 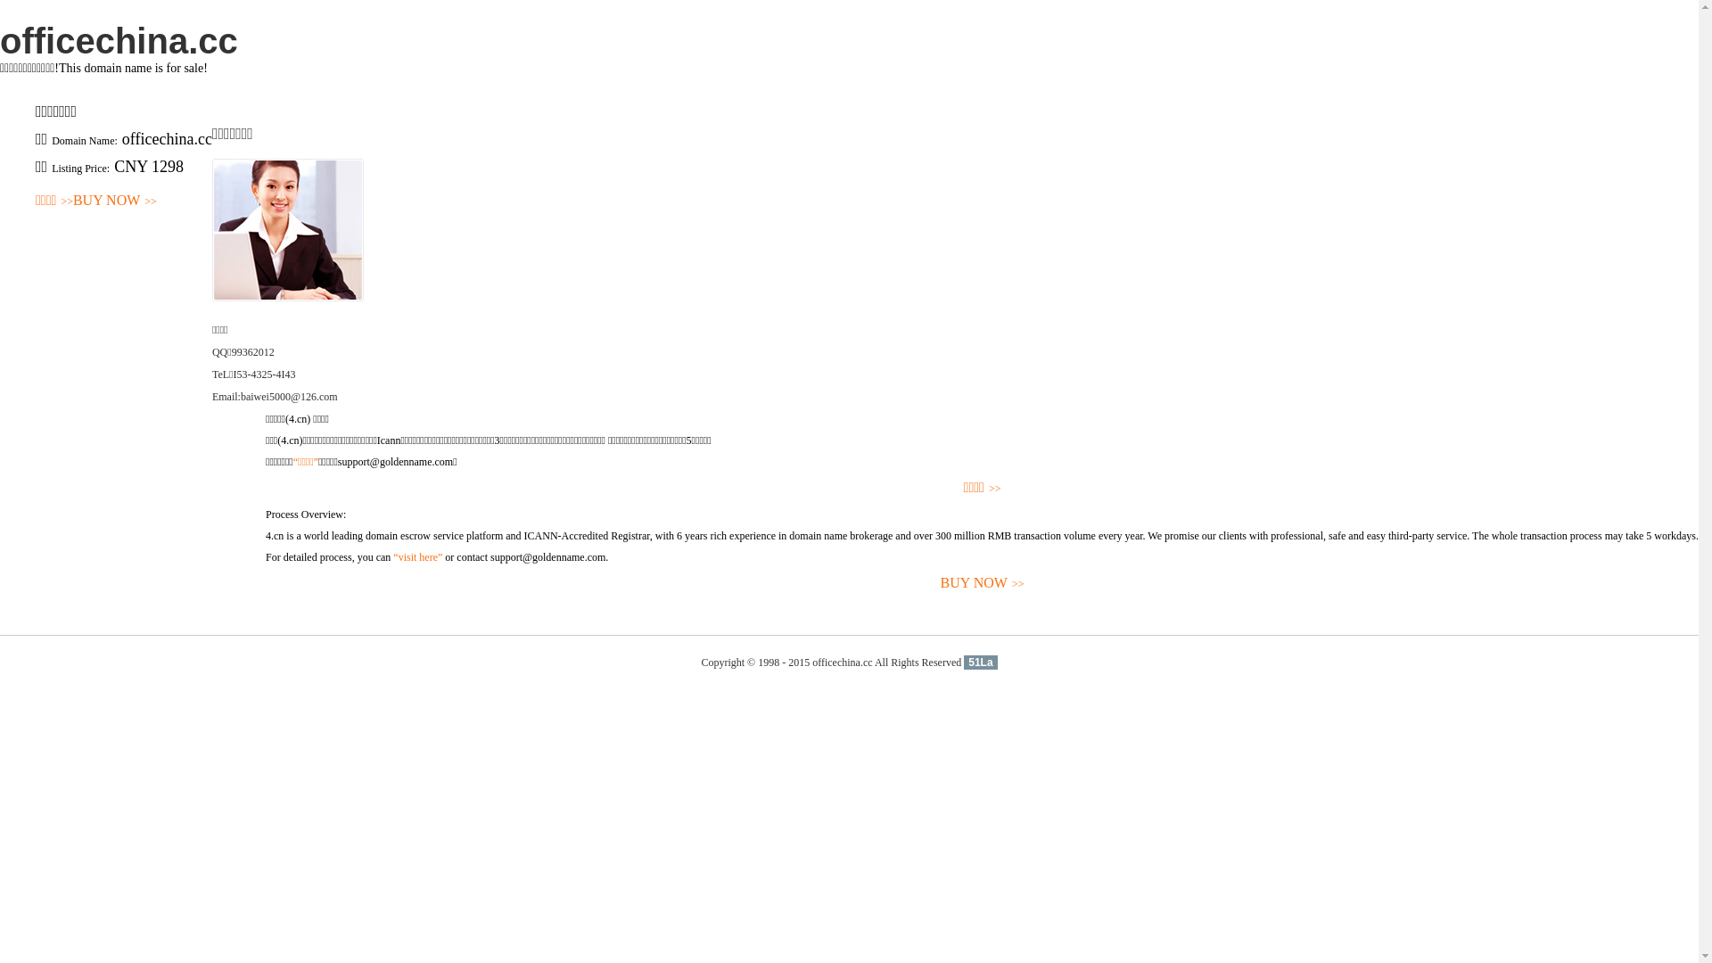 What do you see at coordinates (115, 202) in the screenshot?
I see `BUY NOW>>` at bounding box center [115, 202].